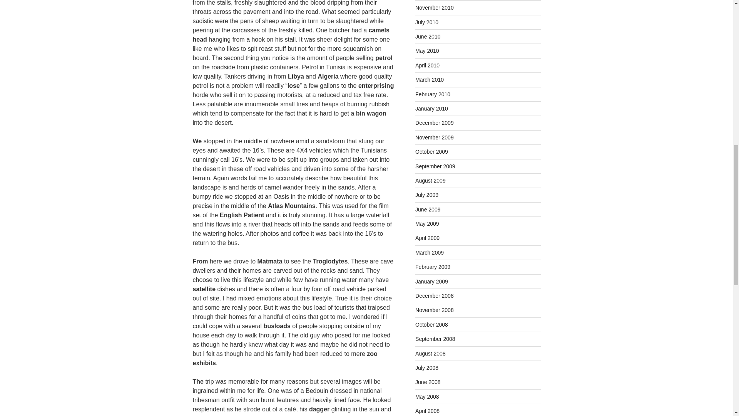 This screenshot has height=416, width=739. I want to click on October 2009, so click(431, 151).